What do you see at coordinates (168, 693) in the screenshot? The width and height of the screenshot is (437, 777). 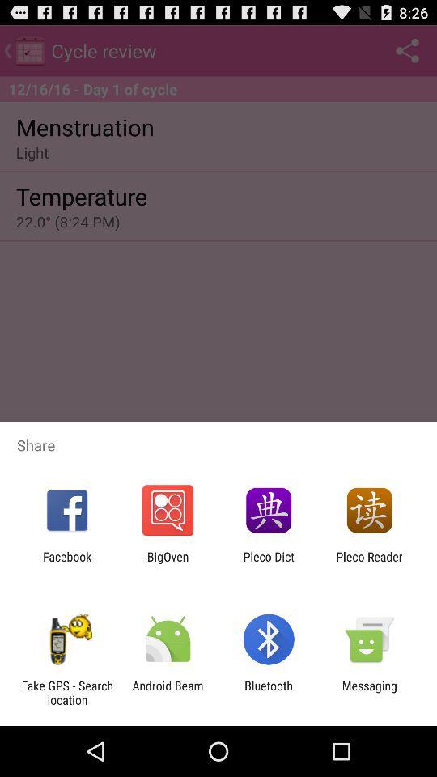 I see `launch the icon next to the fake gps search item` at bounding box center [168, 693].